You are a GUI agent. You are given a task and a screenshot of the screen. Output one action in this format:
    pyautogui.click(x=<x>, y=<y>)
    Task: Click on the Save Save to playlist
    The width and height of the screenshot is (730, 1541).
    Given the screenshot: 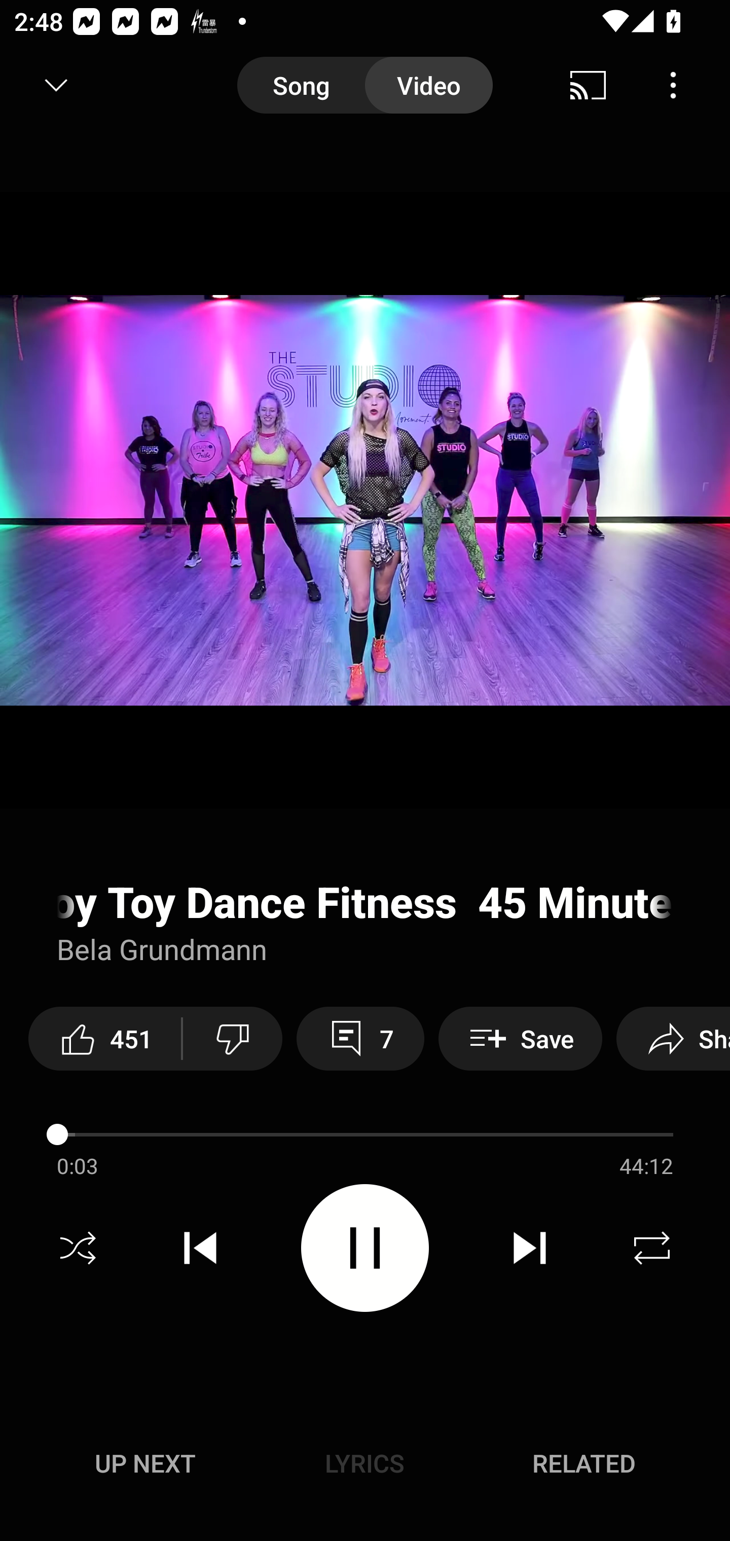 What is the action you would take?
    pyautogui.click(x=520, y=1038)
    